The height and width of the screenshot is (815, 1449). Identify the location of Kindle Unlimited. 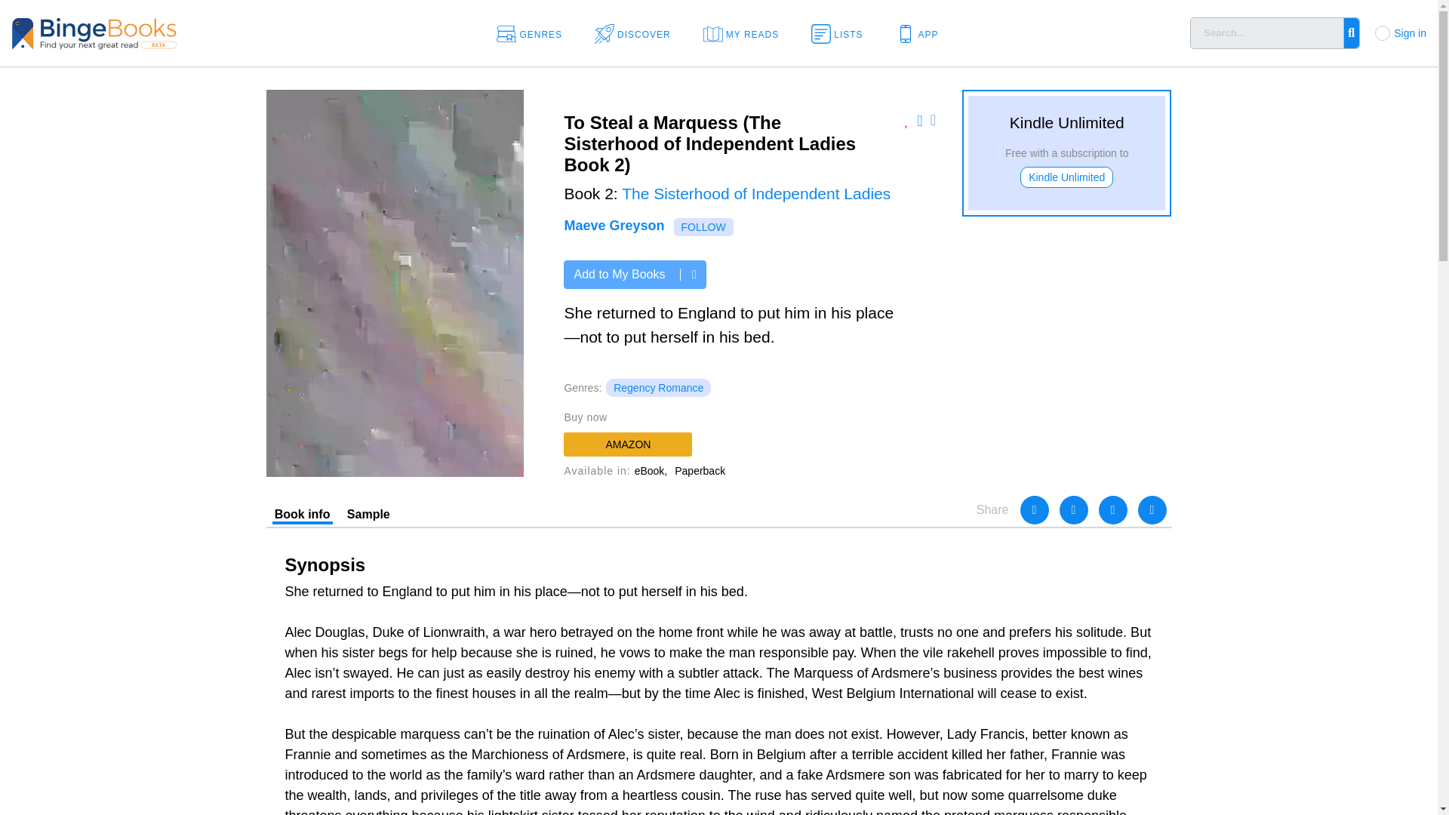
(1066, 177).